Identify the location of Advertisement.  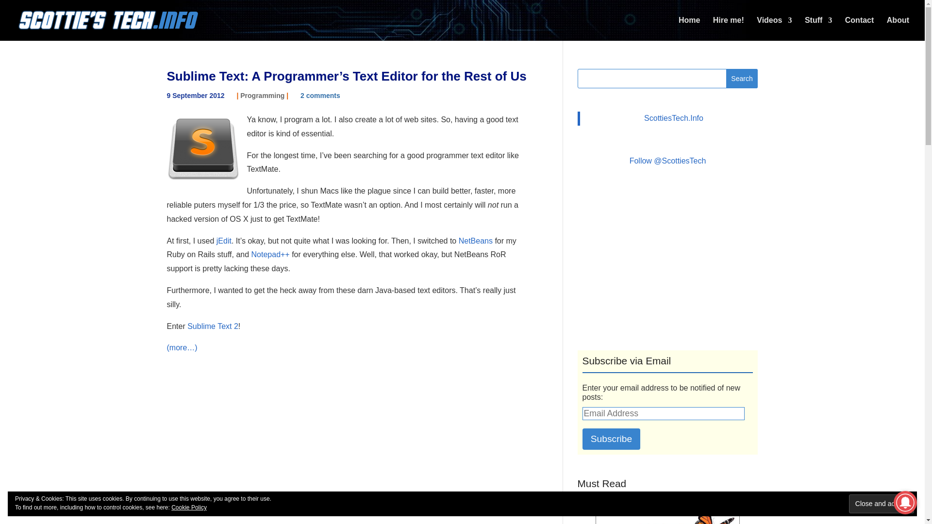
(668, 259).